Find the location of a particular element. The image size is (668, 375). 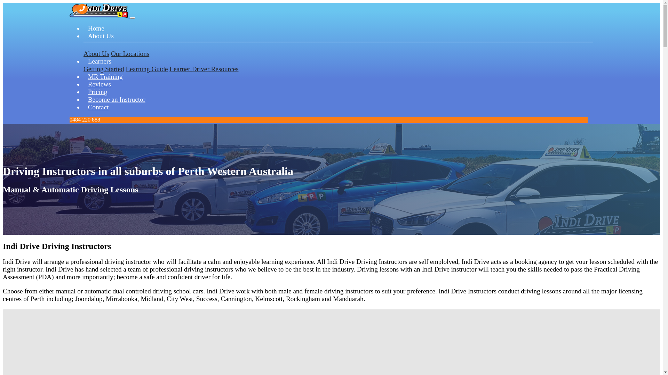

Reviews is located at coordinates (100, 84).